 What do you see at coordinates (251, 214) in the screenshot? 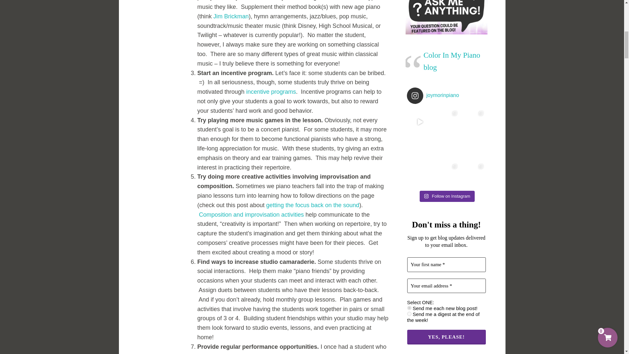
I see `Composition and improvisation activities` at bounding box center [251, 214].